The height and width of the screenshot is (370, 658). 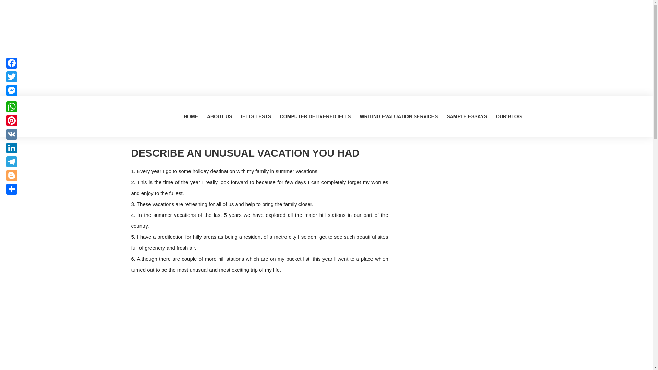 I want to click on Twitter, so click(x=11, y=77).